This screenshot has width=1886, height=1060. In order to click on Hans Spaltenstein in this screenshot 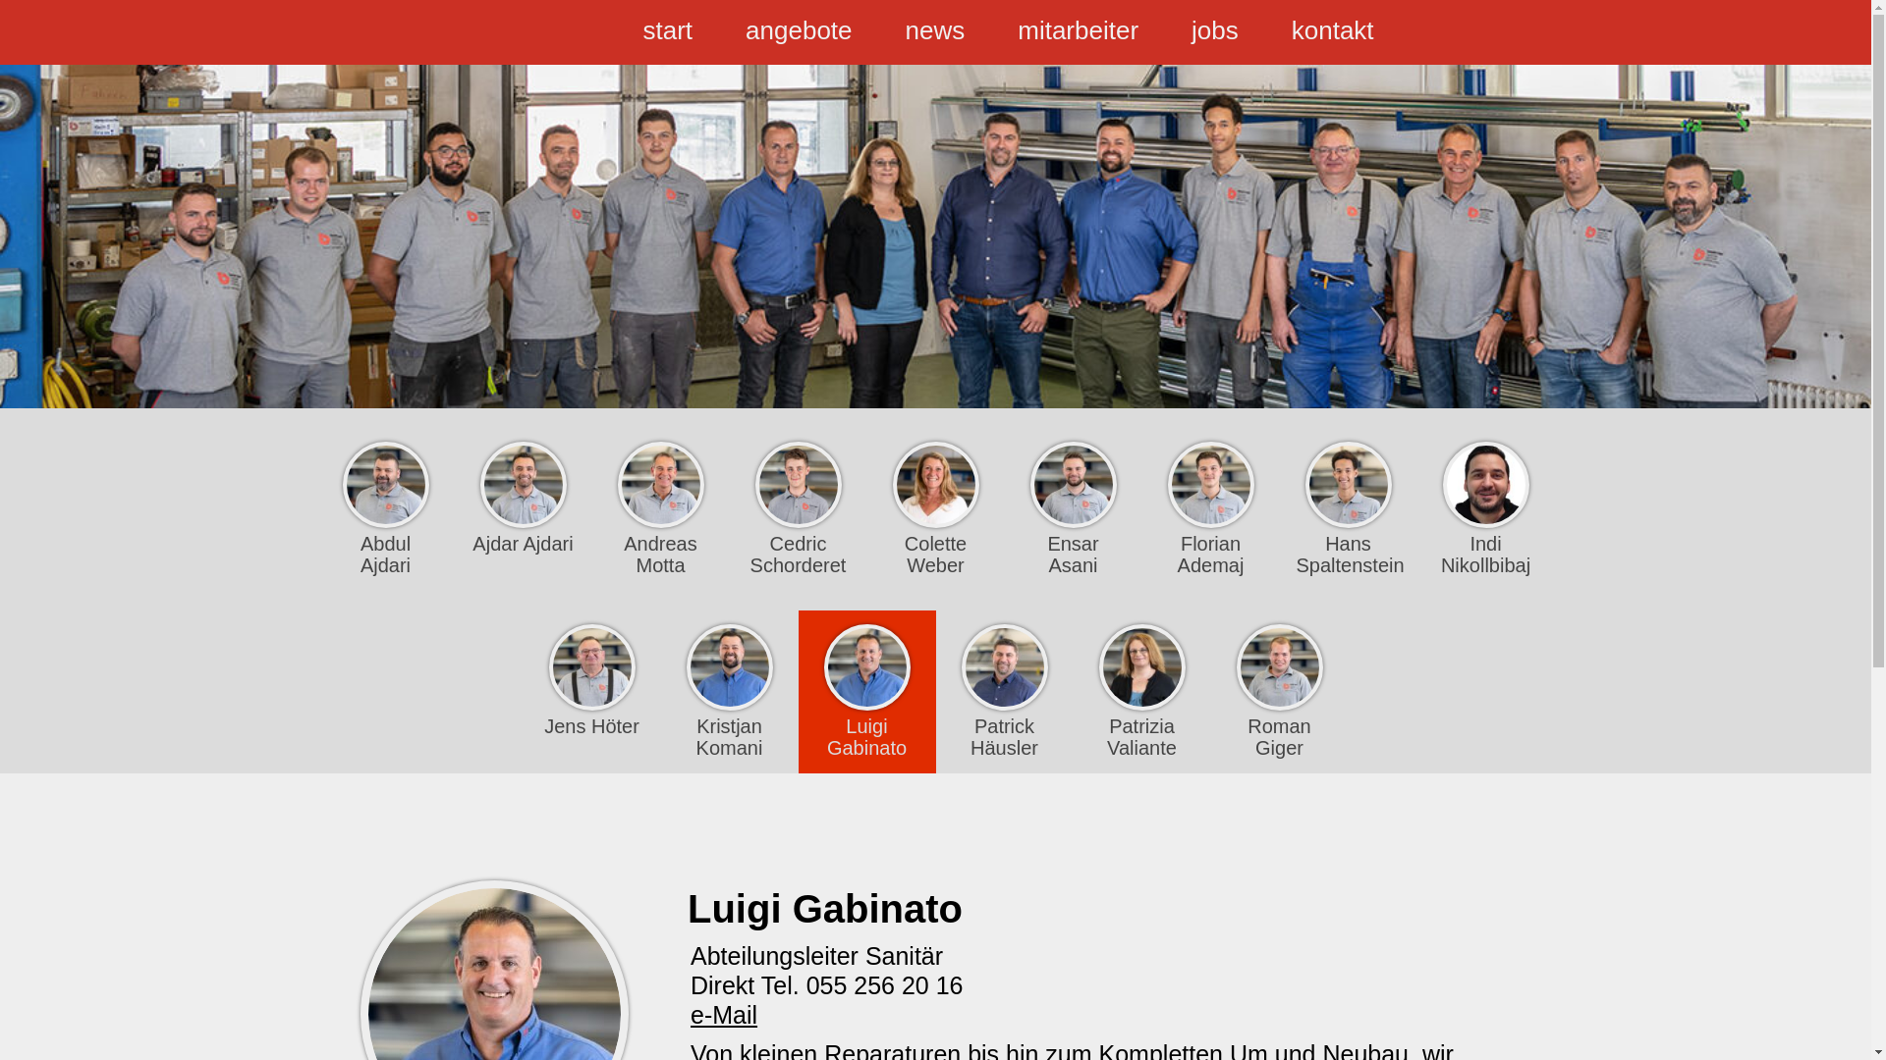, I will do `click(1348, 509)`.